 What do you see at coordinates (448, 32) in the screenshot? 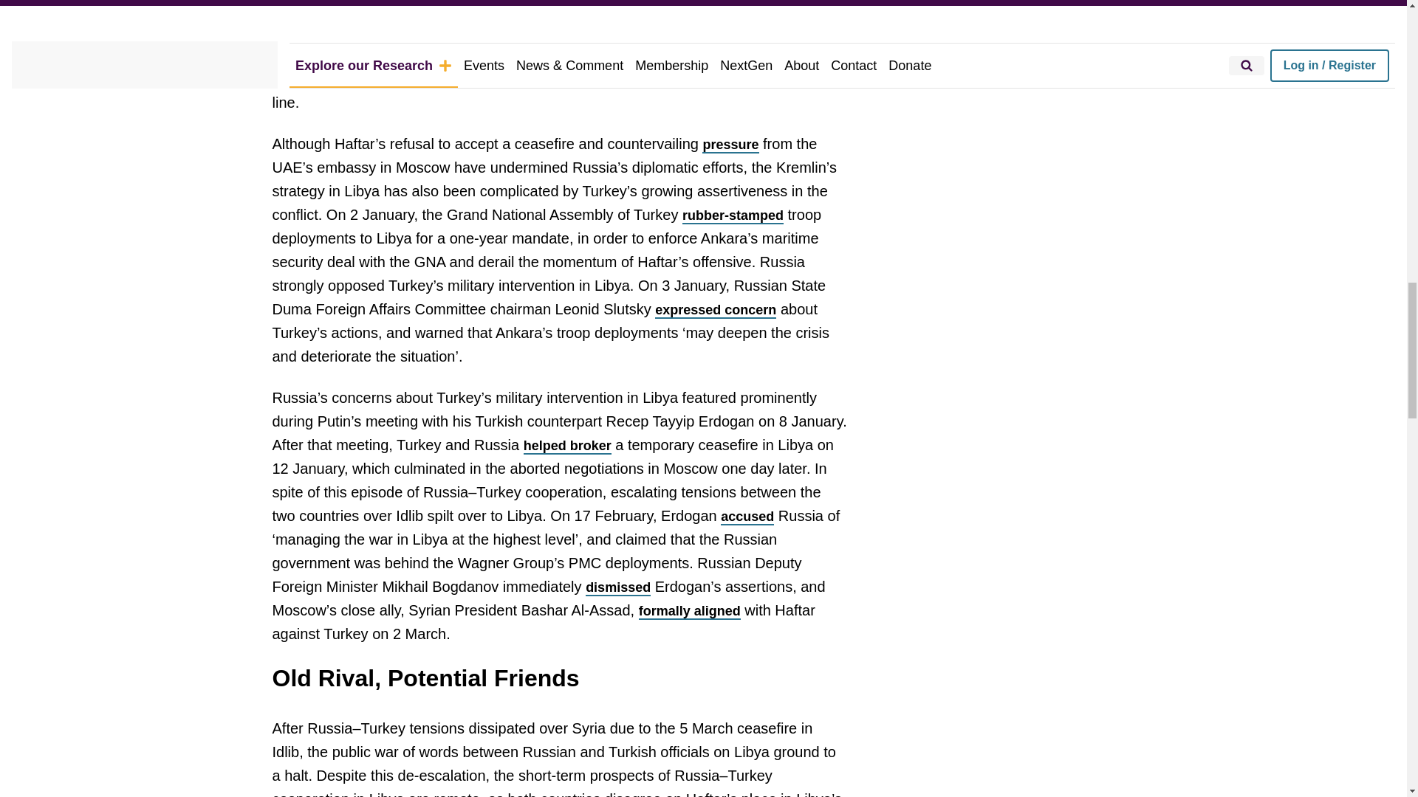
I see `appease` at bounding box center [448, 32].